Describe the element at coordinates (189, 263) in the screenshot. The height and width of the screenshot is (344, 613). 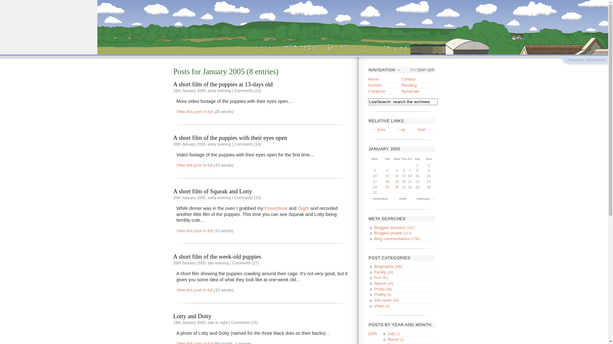
I see `January` at that location.